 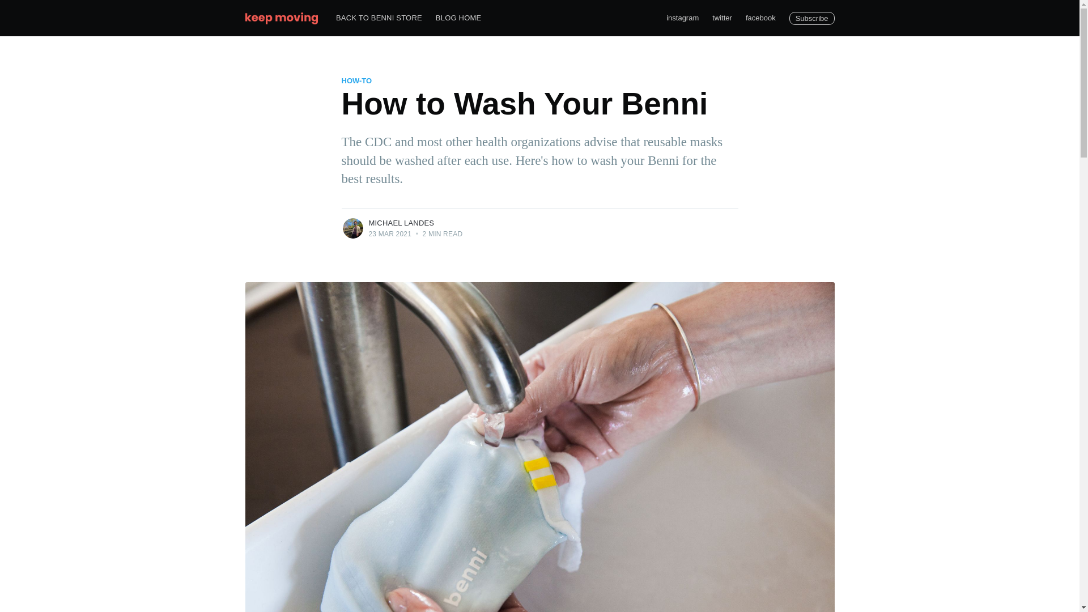 I want to click on facebook, so click(x=760, y=18).